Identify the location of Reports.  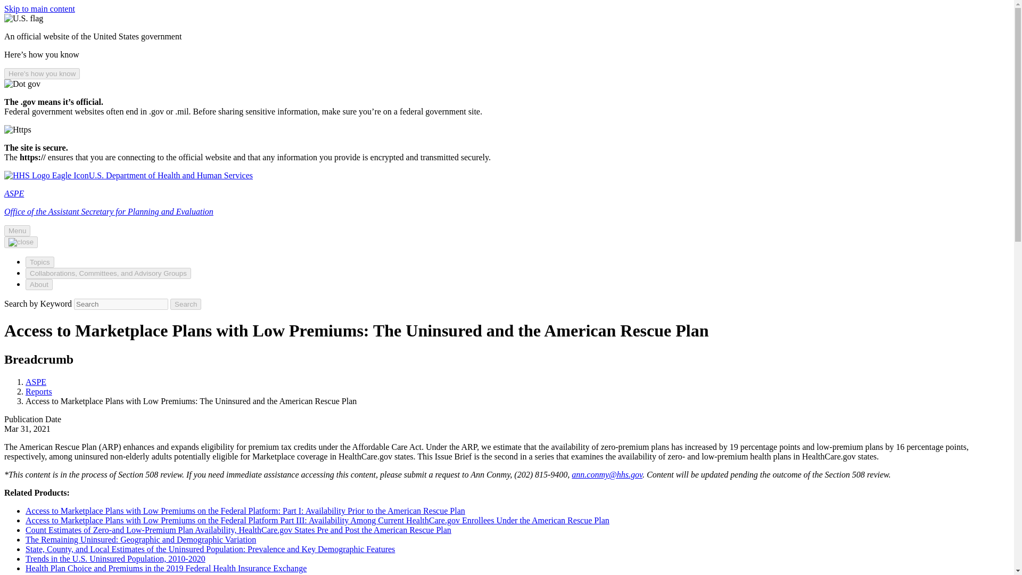
(38, 391).